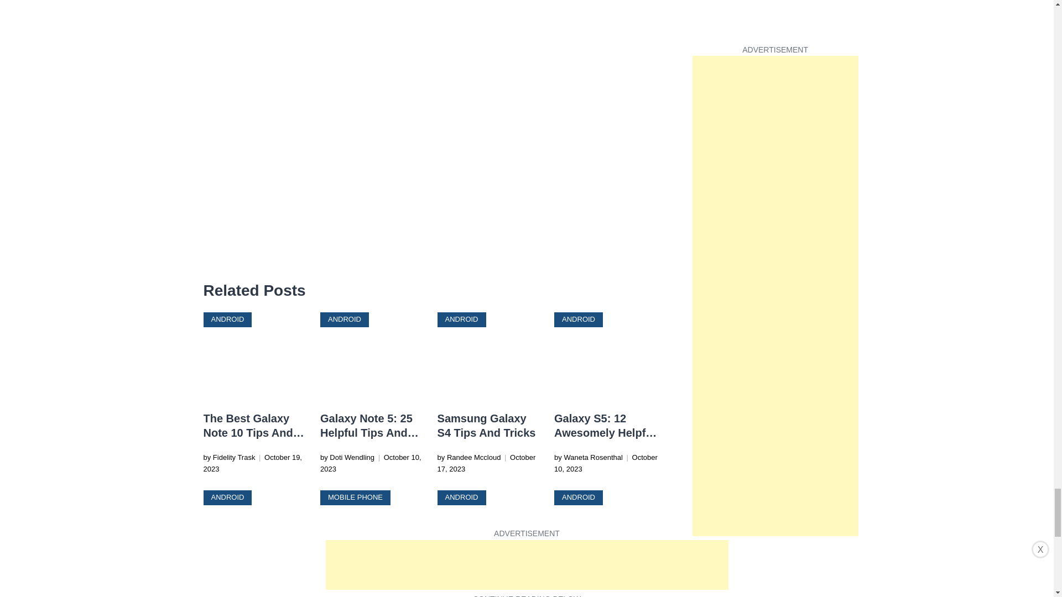  Describe the element at coordinates (212, 259) in the screenshot. I see `Share on facebook` at that location.